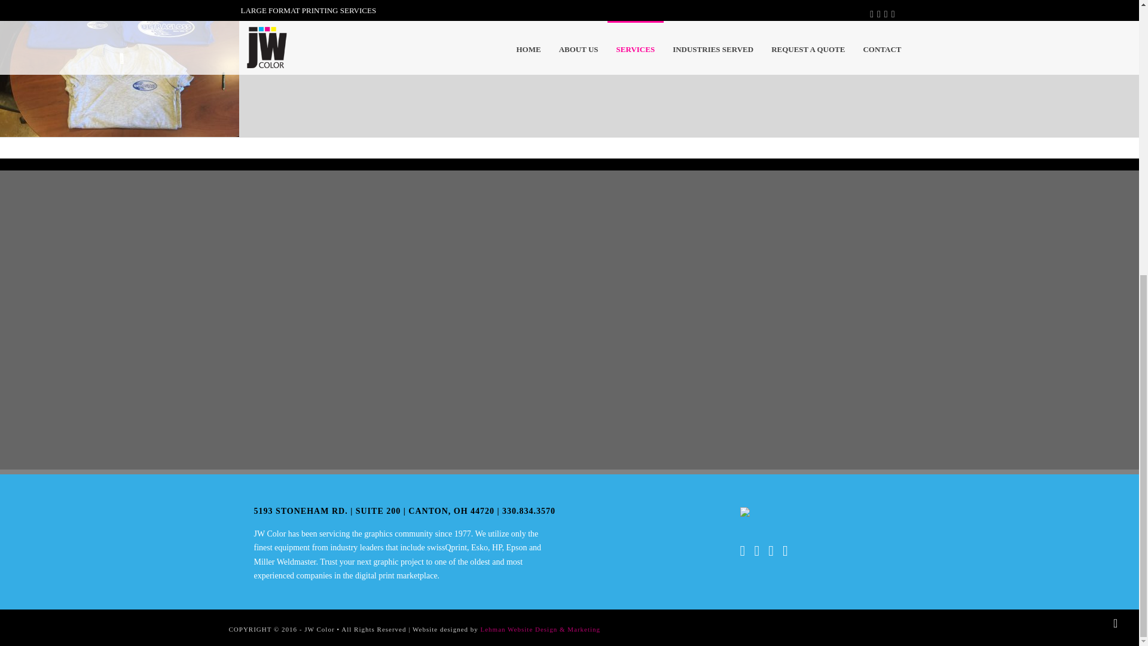  I want to click on Apparel, so click(359, 68).